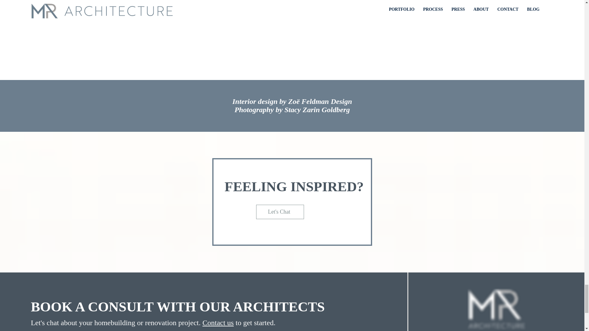 This screenshot has width=589, height=331. Describe the element at coordinates (280, 211) in the screenshot. I see `Let's Chat` at that location.